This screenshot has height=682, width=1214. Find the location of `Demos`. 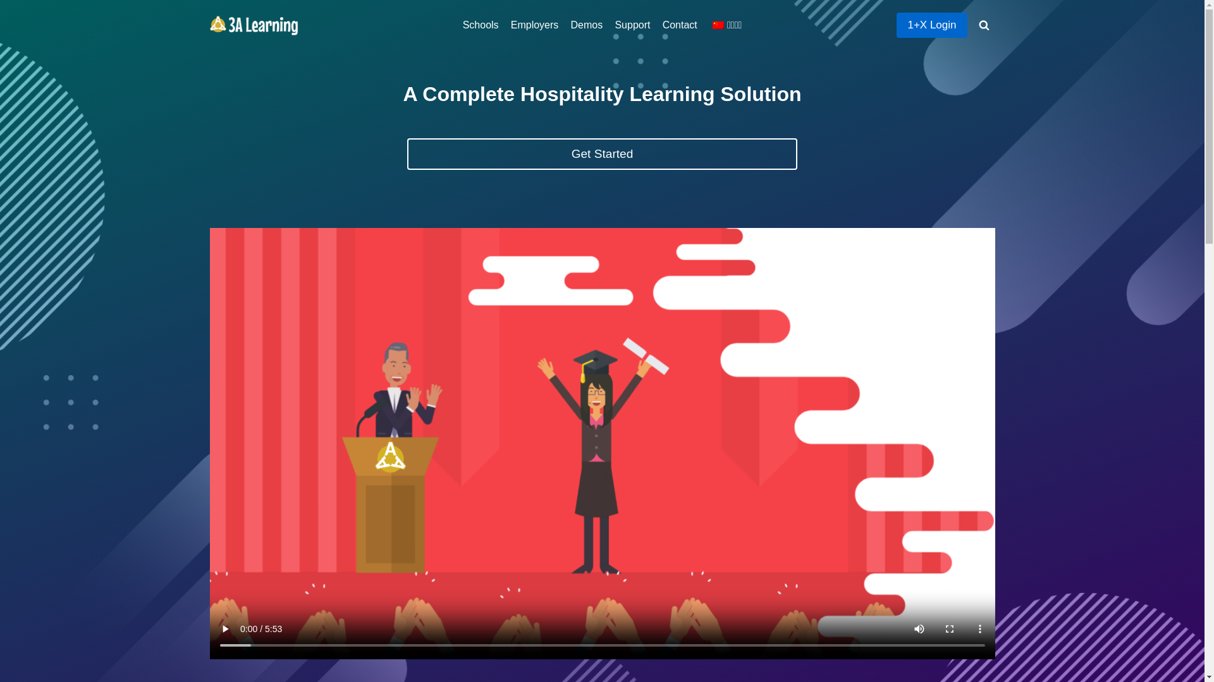

Demos is located at coordinates (587, 25).